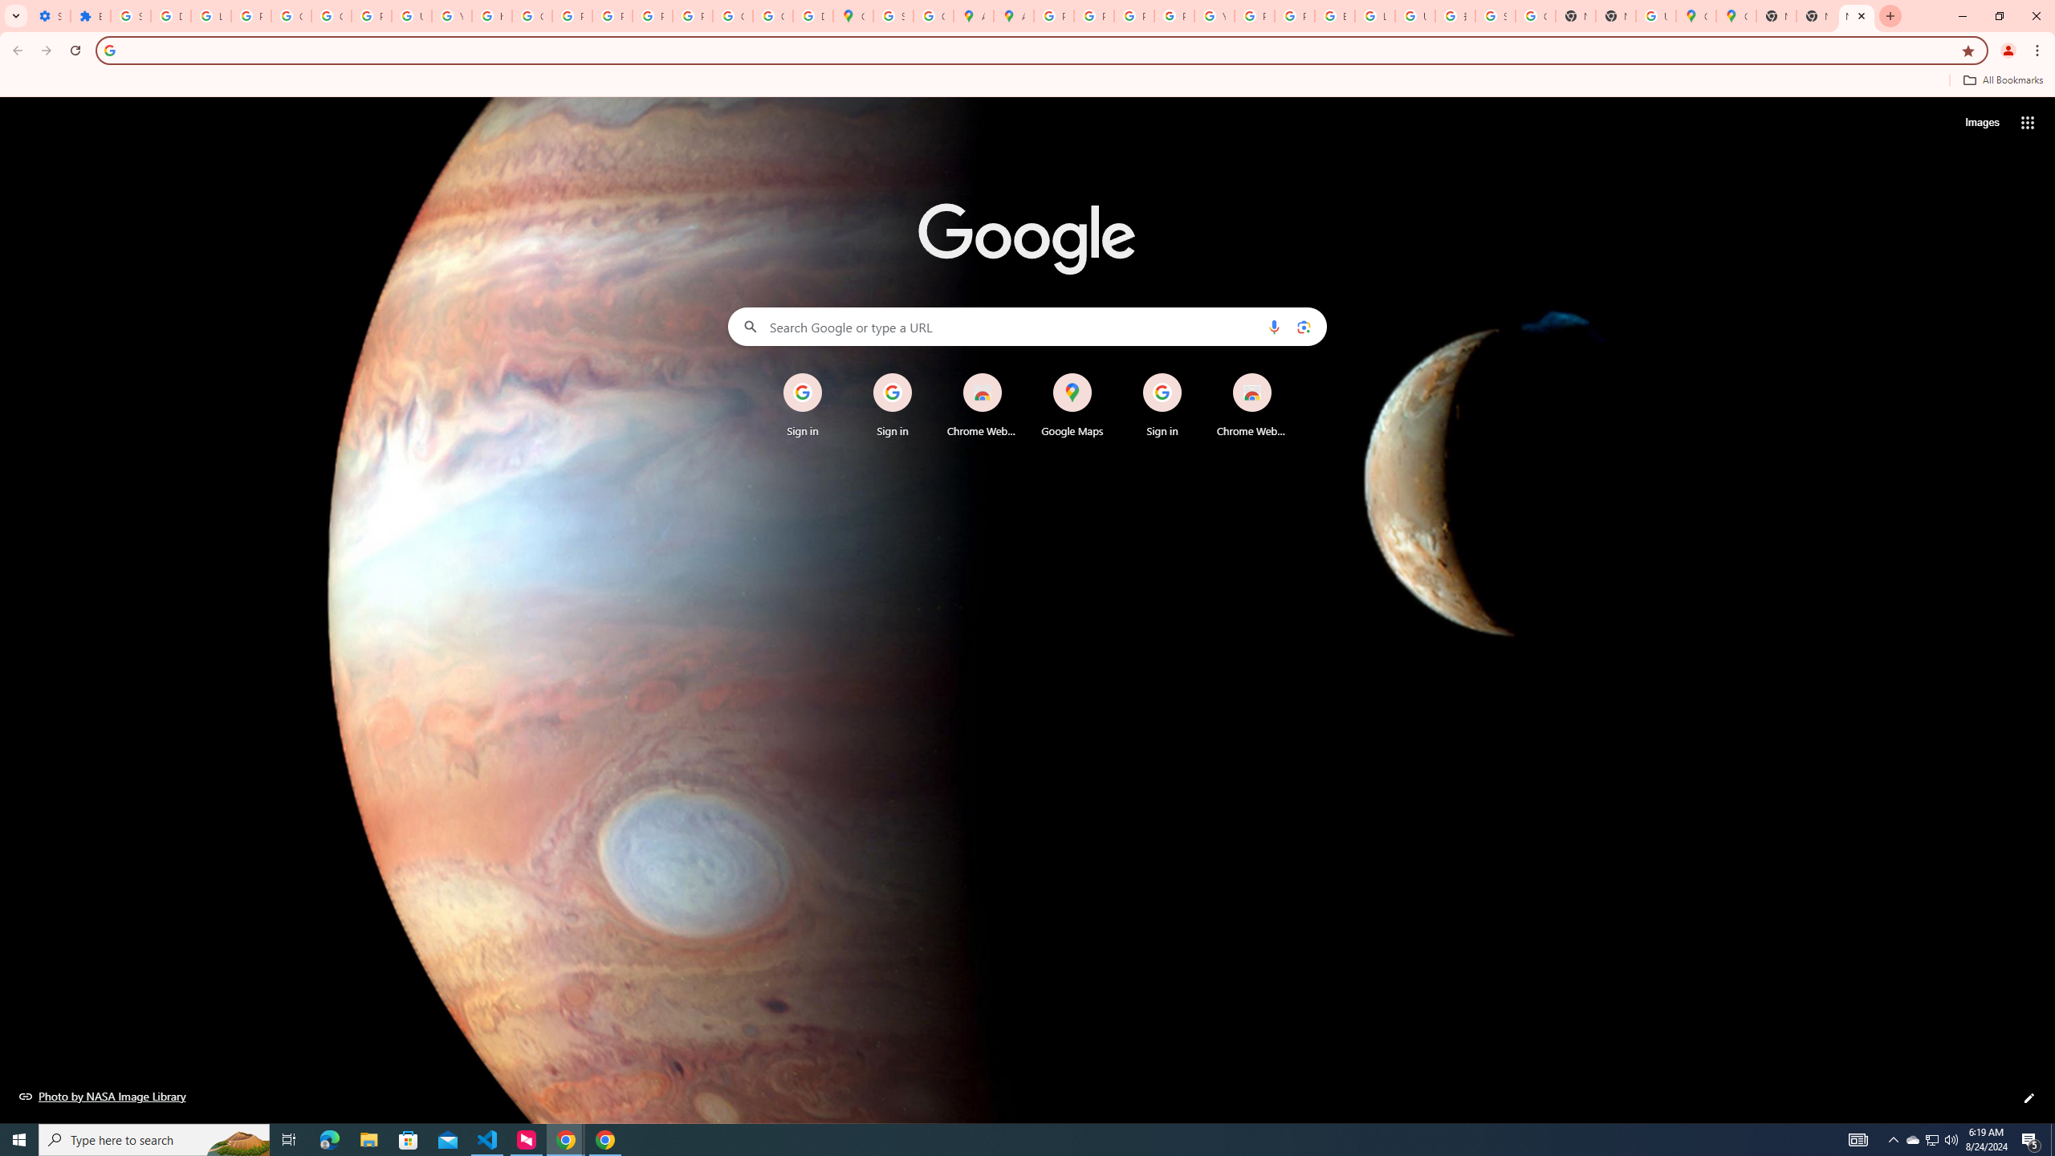 The height and width of the screenshot is (1156, 2055). I want to click on Customize this page, so click(2029, 1098).